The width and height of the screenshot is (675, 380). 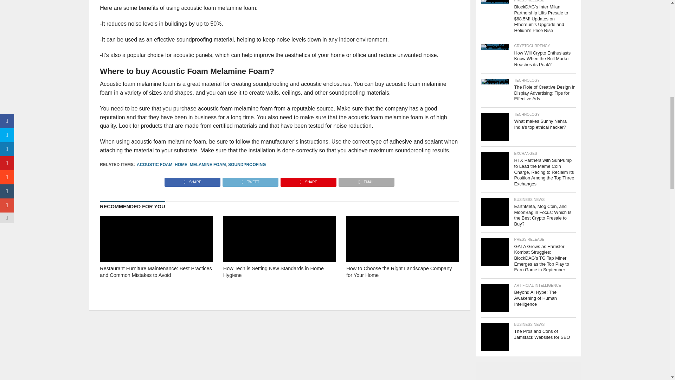 I want to click on Tweet This Post, so click(x=250, y=180).